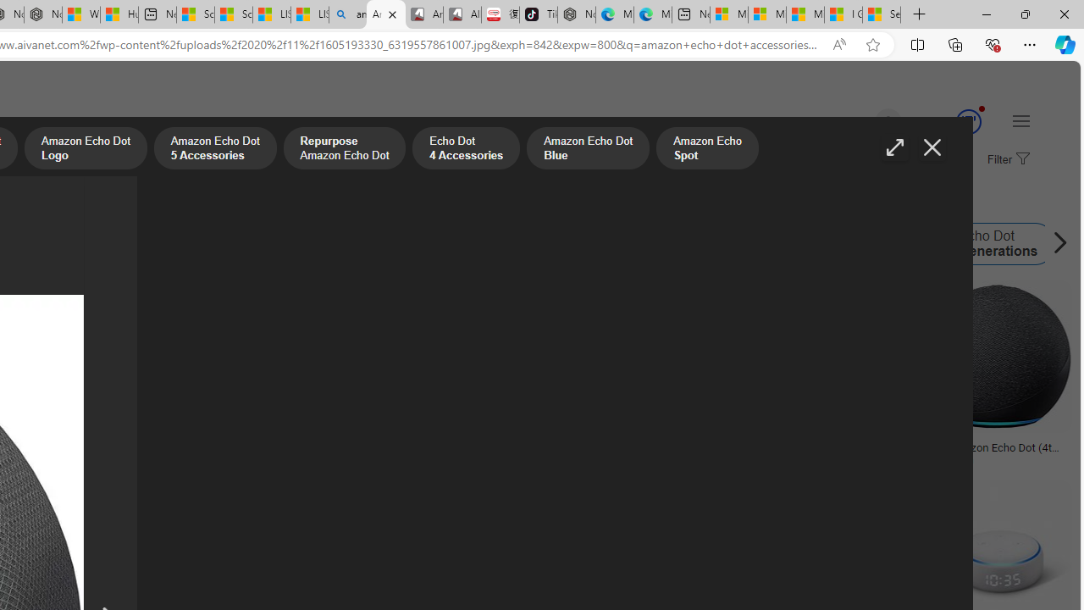 This screenshot has width=1084, height=610. What do you see at coordinates (996, 357) in the screenshot?
I see `Image result for Amazon Echo Dot PNG` at bounding box center [996, 357].